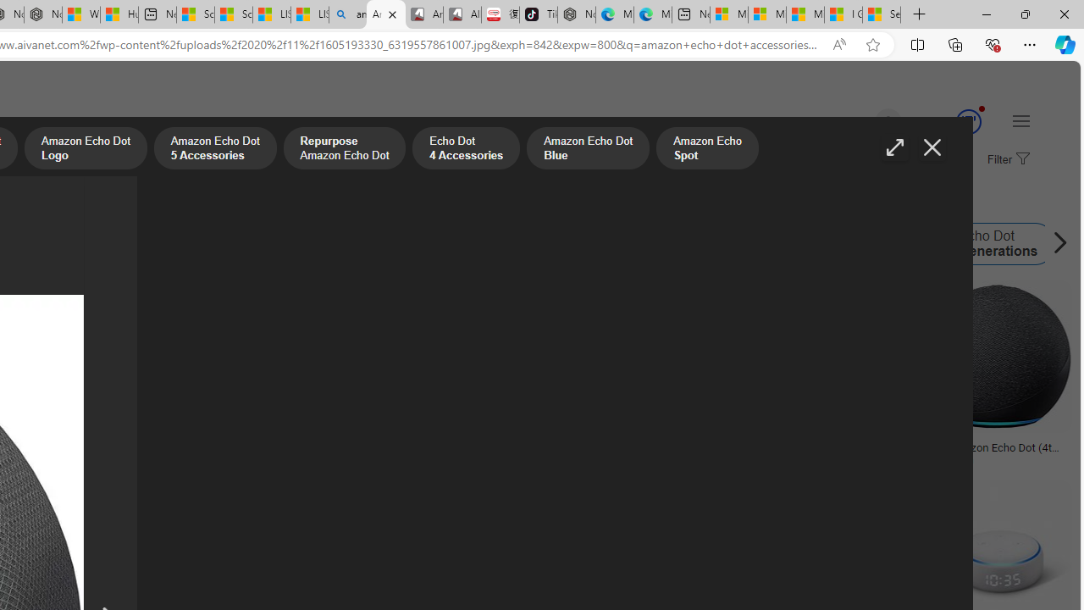 This screenshot has width=1084, height=610. What do you see at coordinates (996, 357) in the screenshot?
I see `Image result for Amazon Echo Dot PNG` at bounding box center [996, 357].